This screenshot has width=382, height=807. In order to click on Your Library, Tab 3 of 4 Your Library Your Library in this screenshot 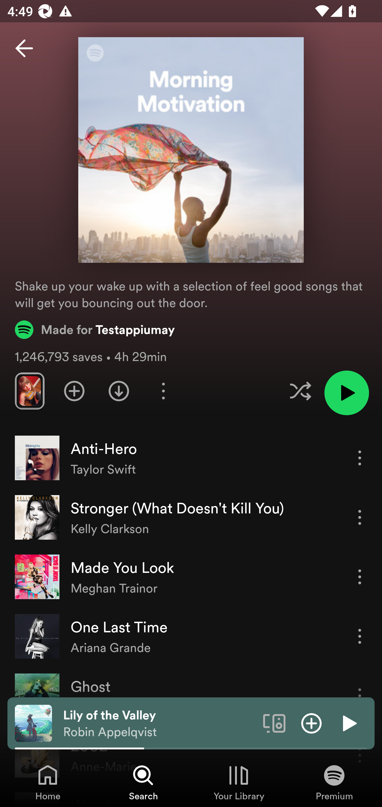, I will do `click(239, 782)`.